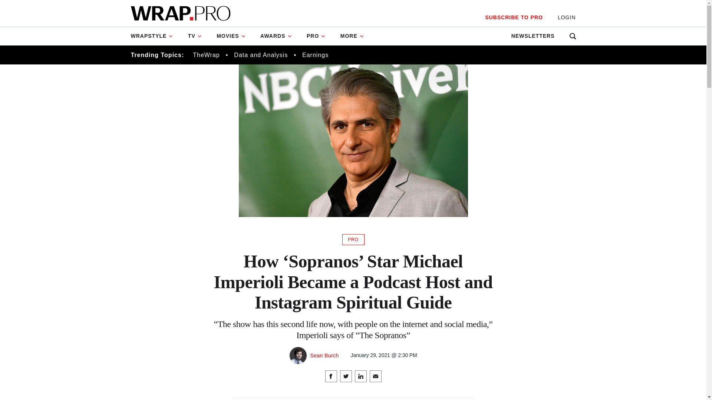  I want to click on Posts by Sean Burch, so click(324, 355).